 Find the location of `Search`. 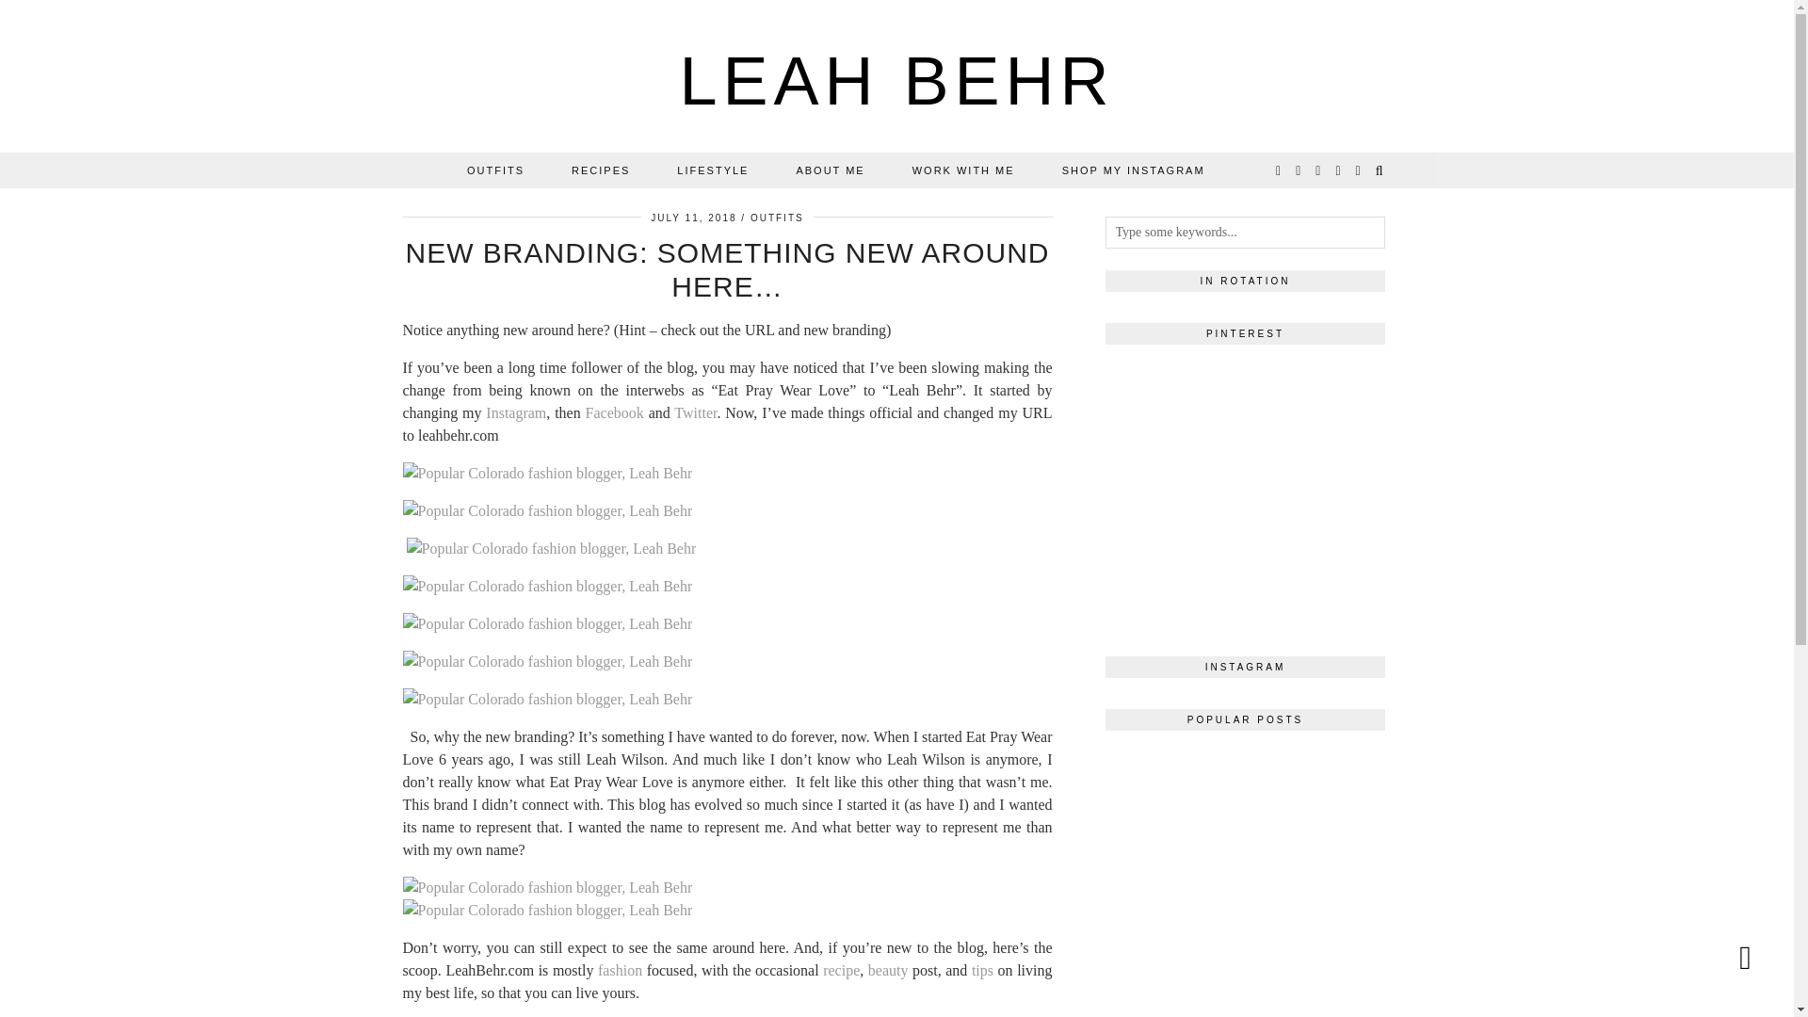

Search is located at coordinates (1380, 169).